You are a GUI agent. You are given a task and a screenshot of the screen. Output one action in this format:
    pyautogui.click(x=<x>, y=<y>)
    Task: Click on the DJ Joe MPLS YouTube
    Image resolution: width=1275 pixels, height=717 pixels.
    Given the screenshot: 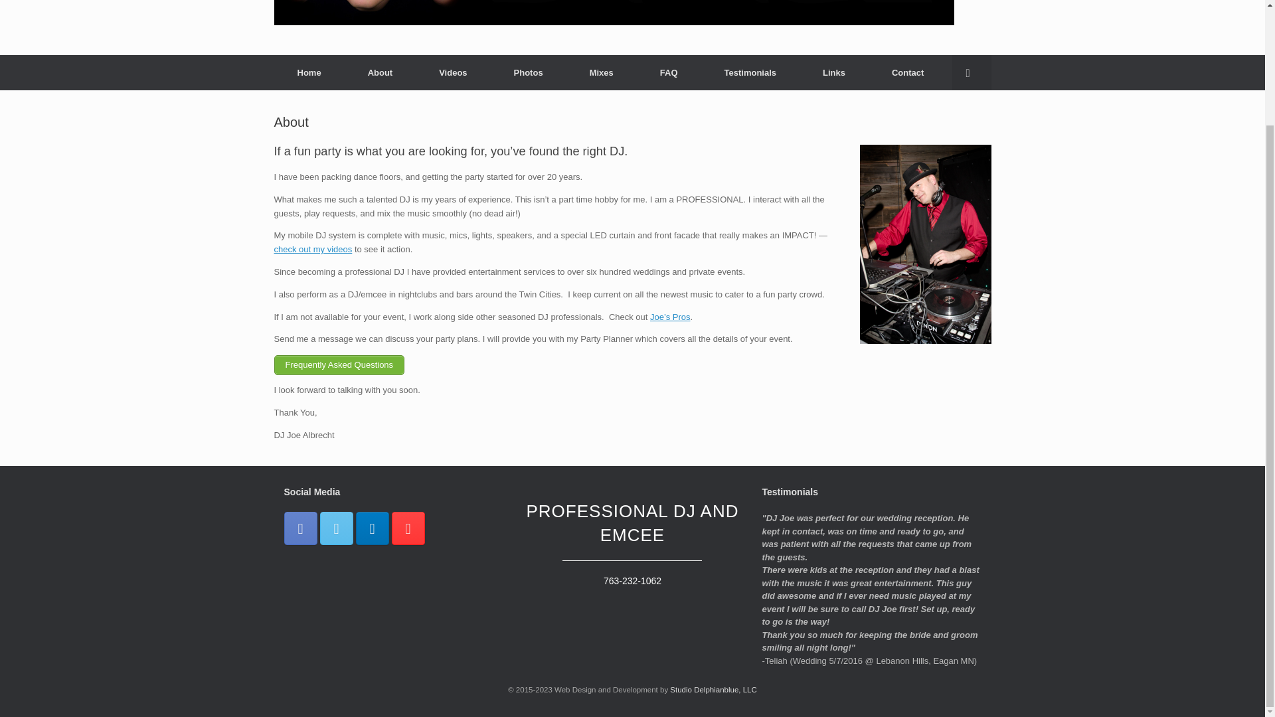 What is the action you would take?
    pyautogui.click(x=408, y=528)
    